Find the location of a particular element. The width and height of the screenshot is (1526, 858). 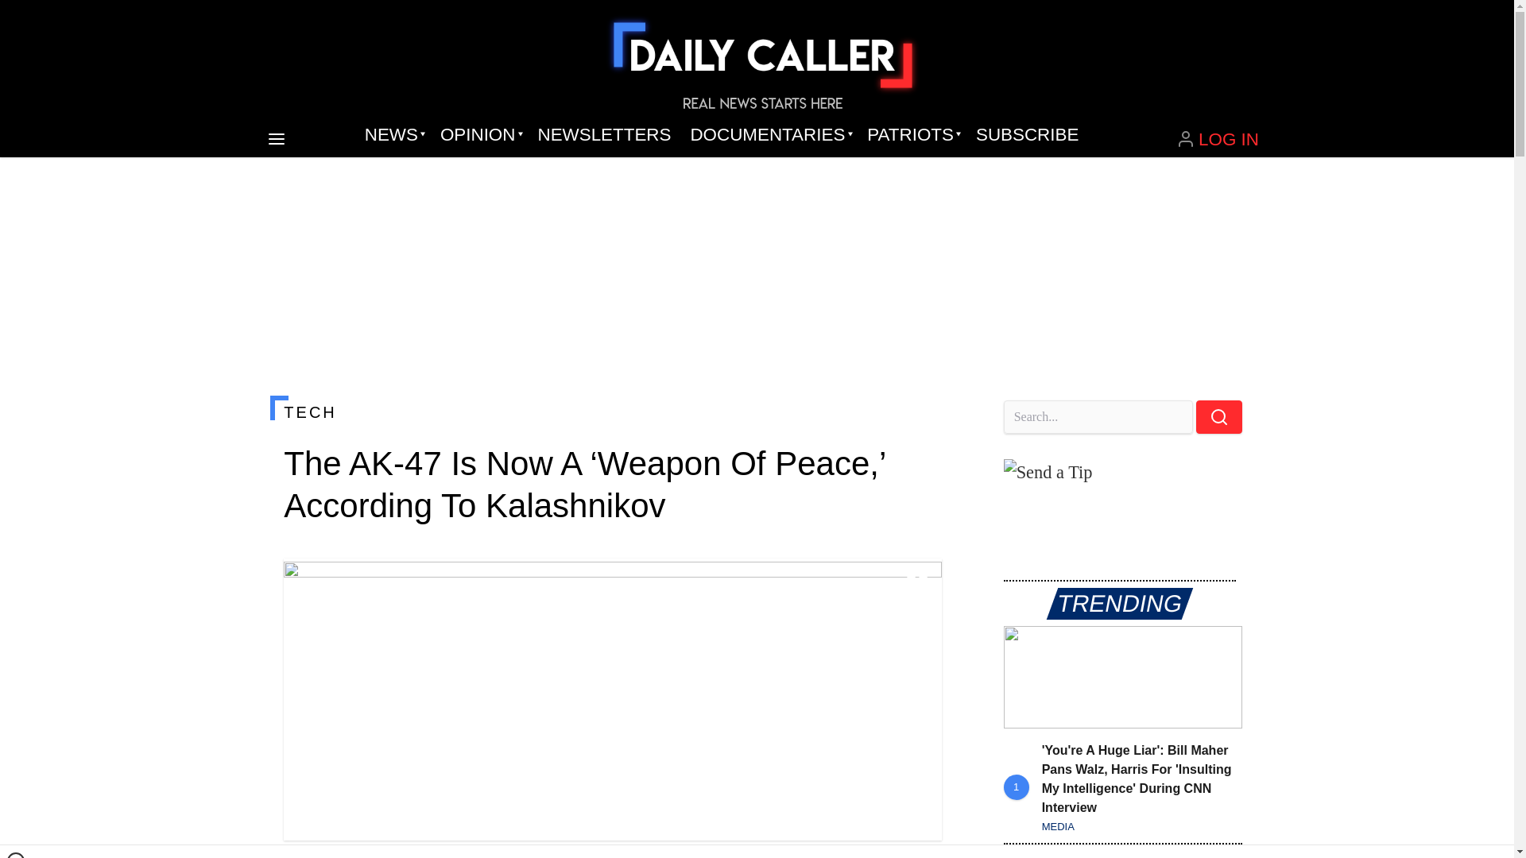

Toggle fullscreen is located at coordinates (917, 583).